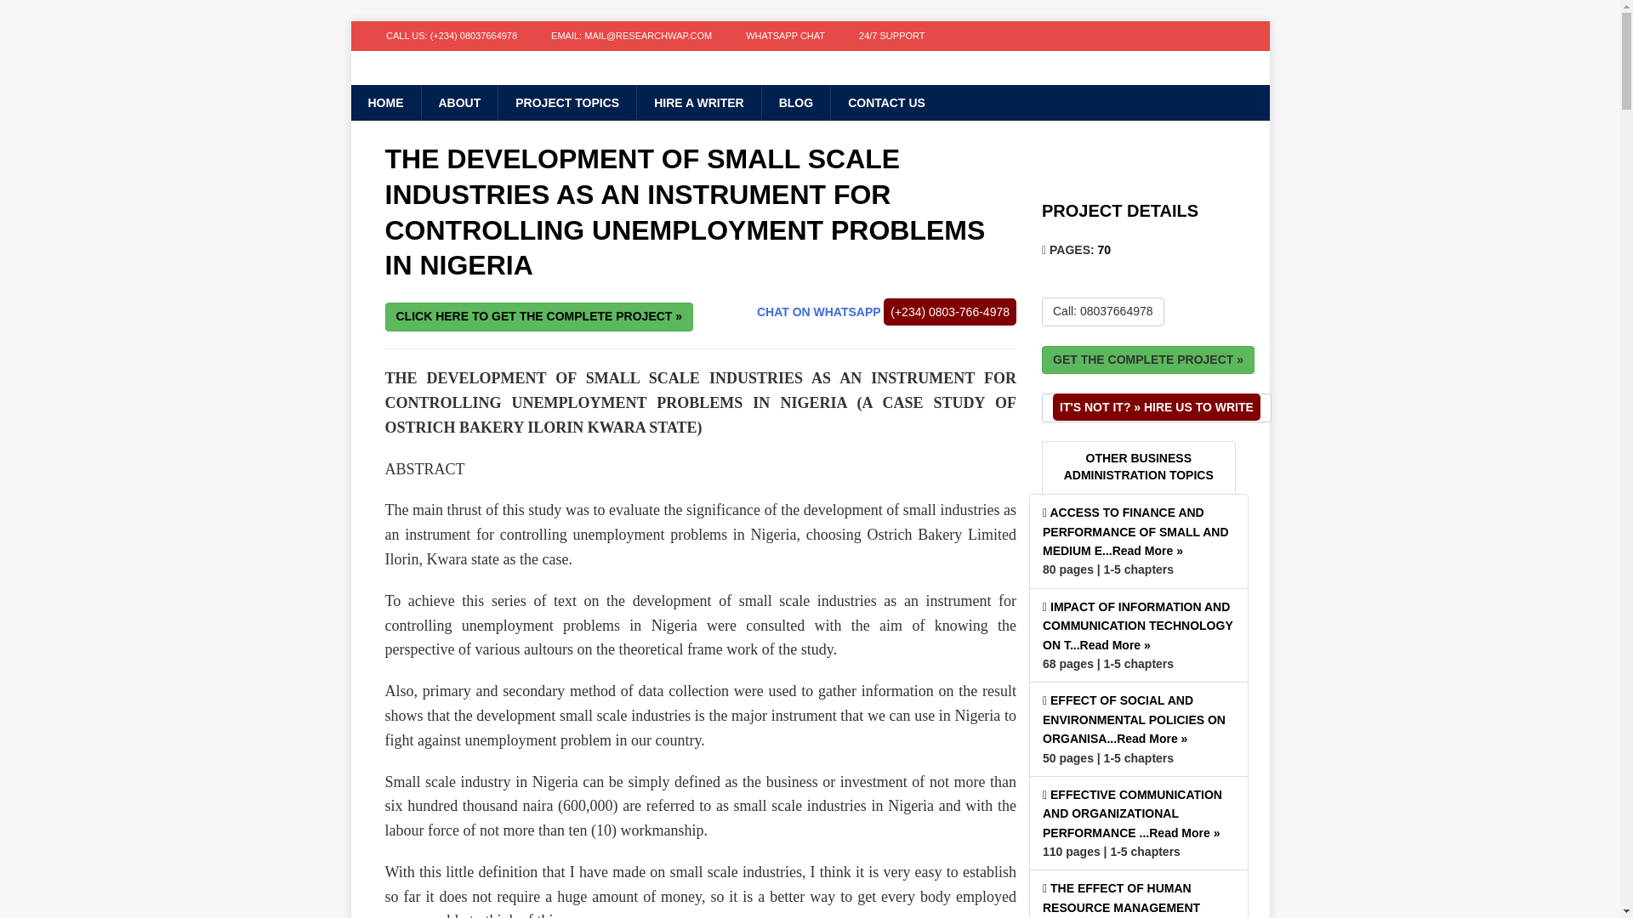 The image size is (1633, 918). Describe the element at coordinates (1102, 311) in the screenshot. I see `Call: 08037664978` at that location.